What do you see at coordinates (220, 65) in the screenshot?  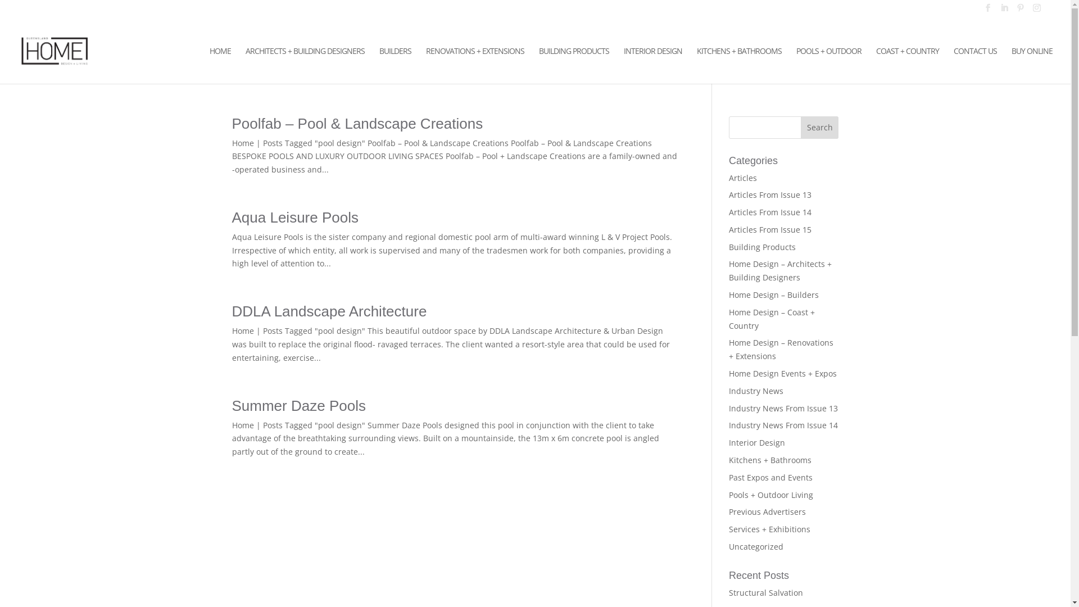 I see `HOME` at bounding box center [220, 65].